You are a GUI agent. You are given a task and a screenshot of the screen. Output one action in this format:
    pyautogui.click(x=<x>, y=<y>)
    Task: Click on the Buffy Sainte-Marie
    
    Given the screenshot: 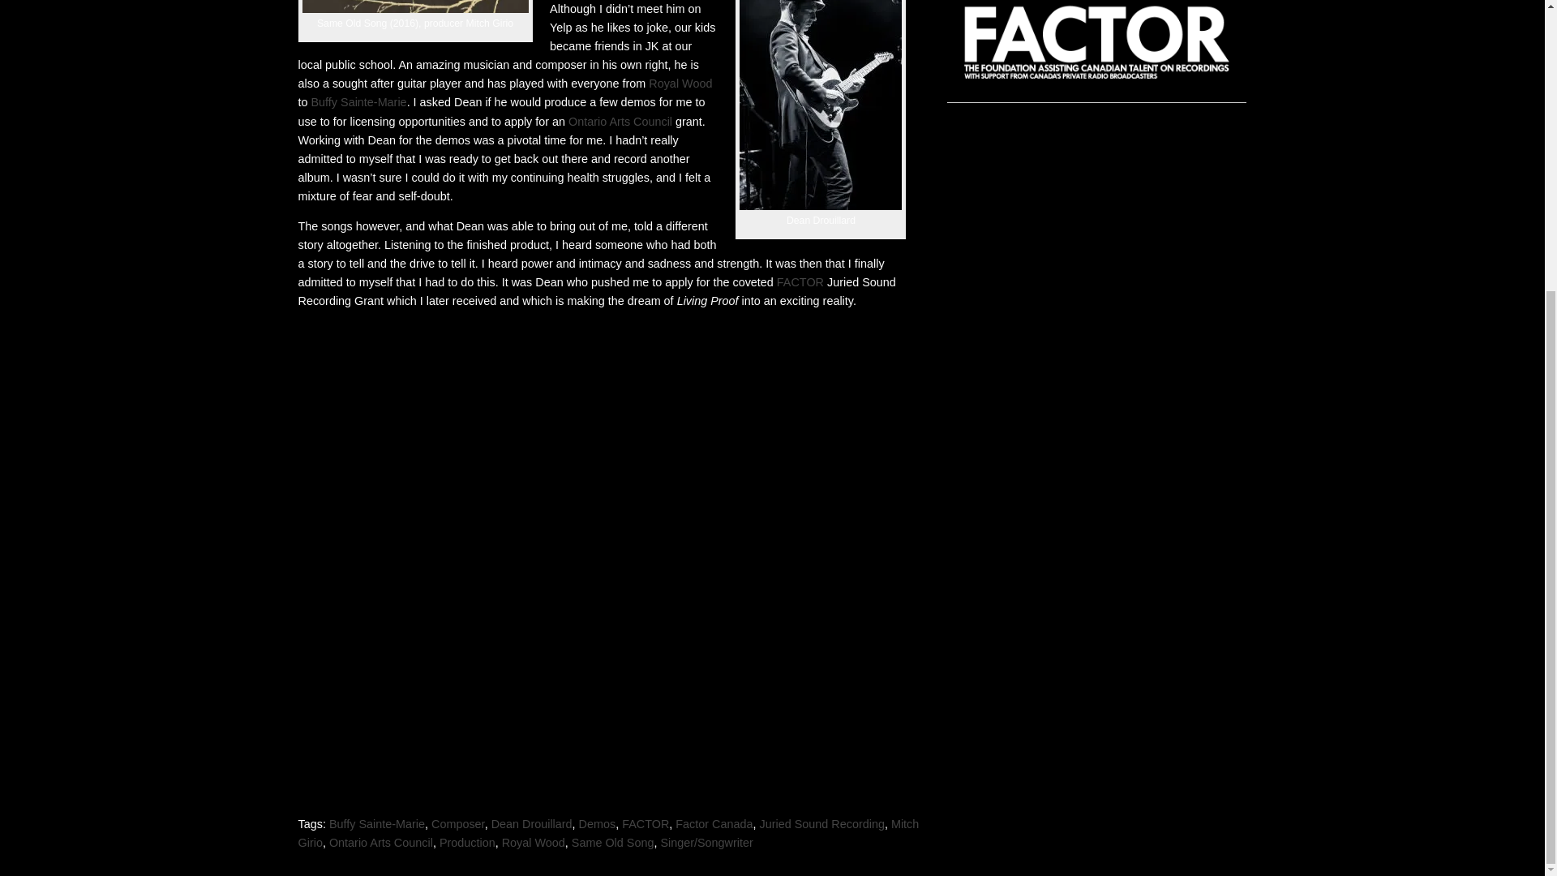 What is the action you would take?
    pyautogui.click(x=376, y=823)
    